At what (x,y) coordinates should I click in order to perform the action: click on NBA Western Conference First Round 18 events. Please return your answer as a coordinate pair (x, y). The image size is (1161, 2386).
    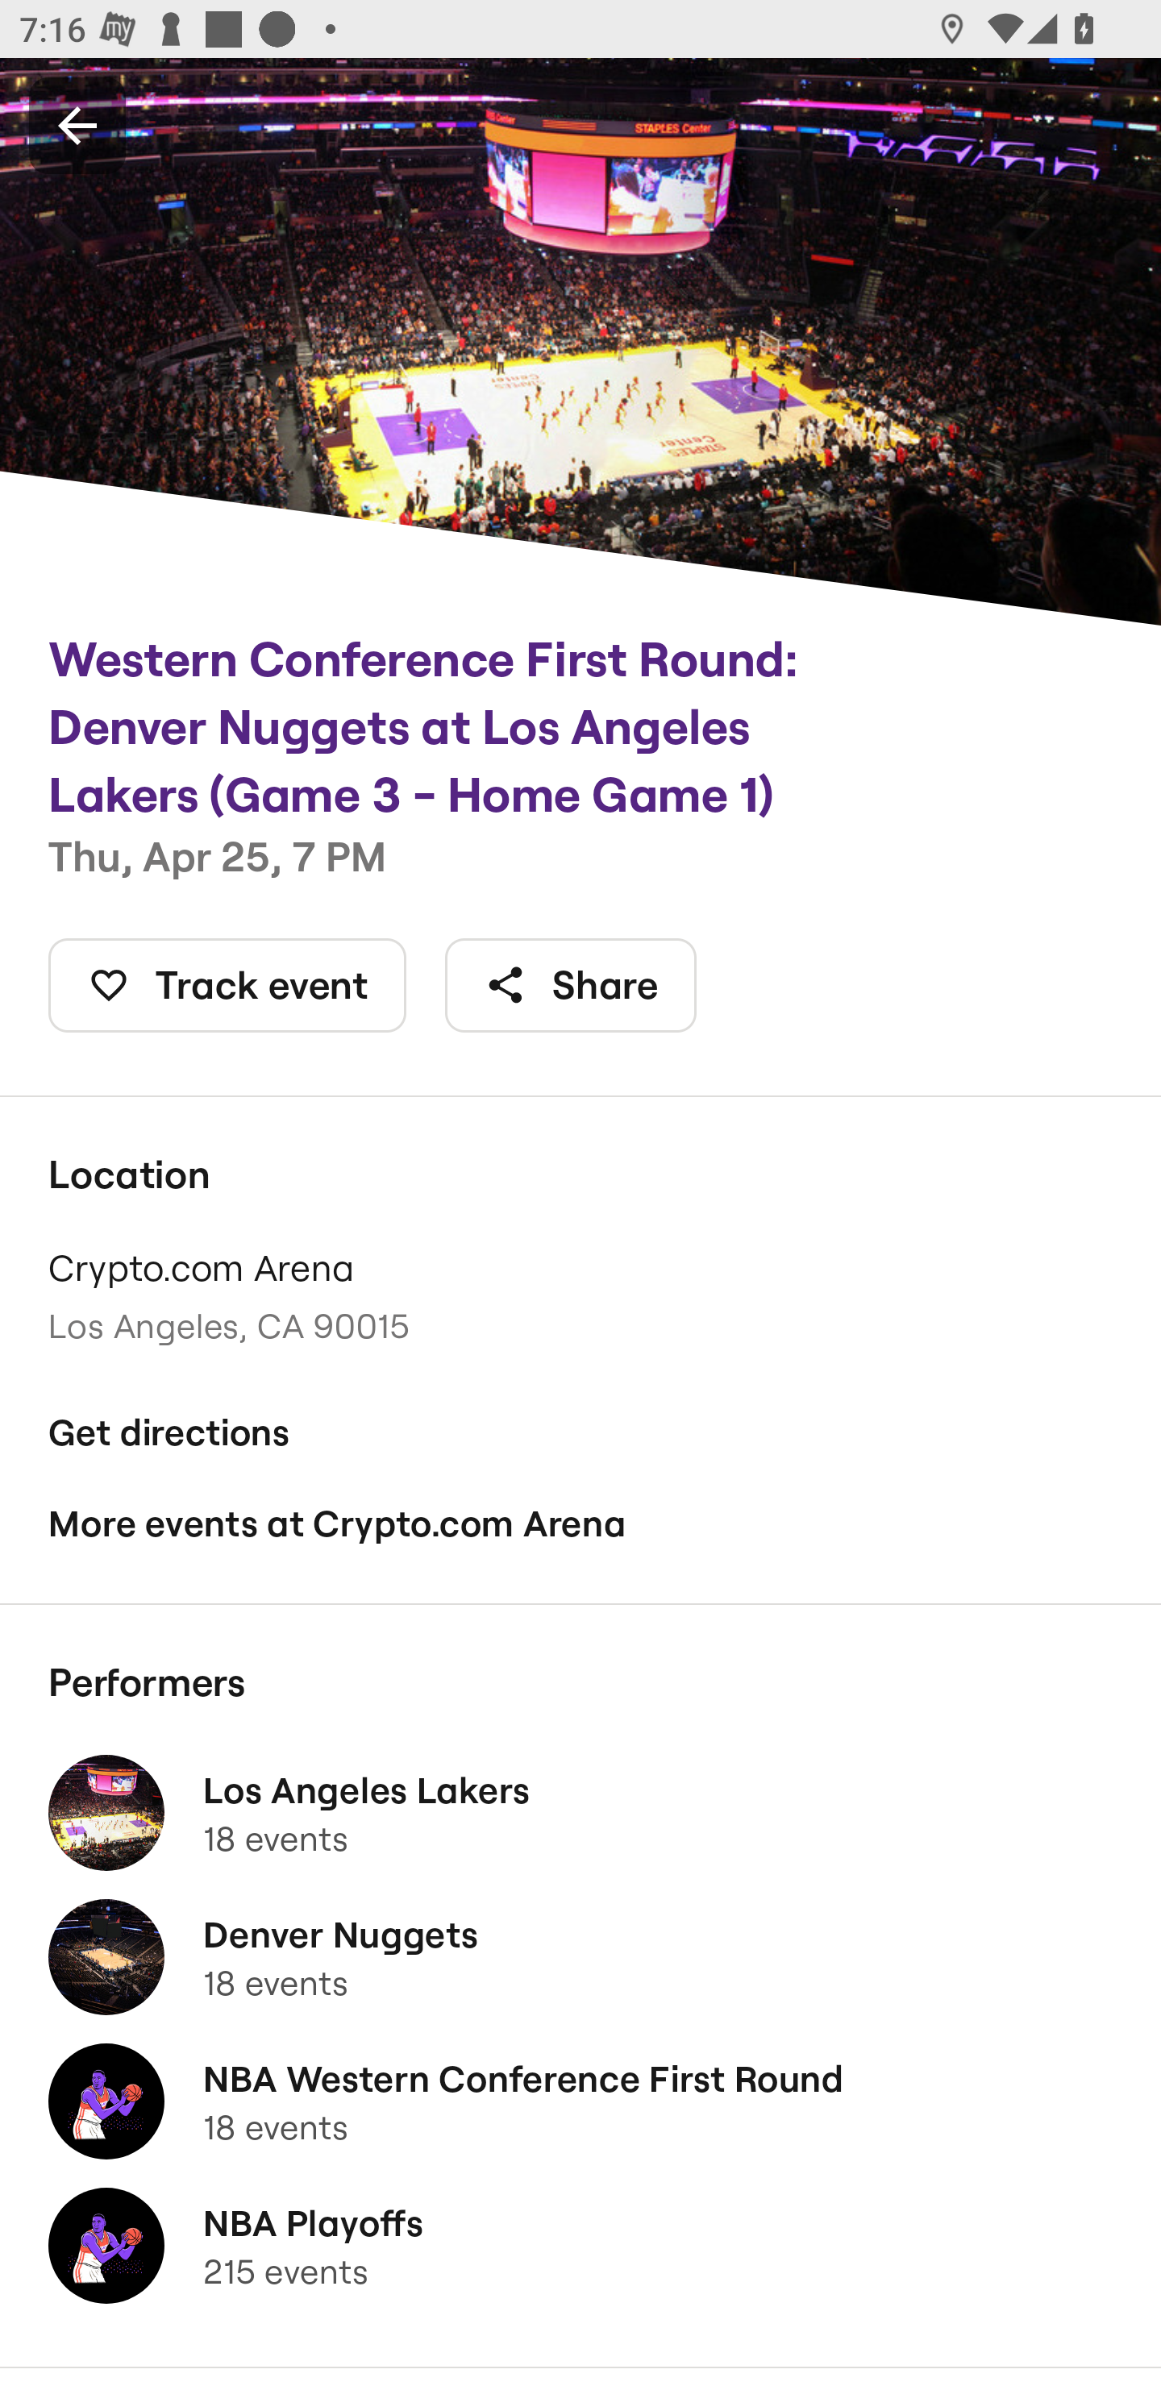
    Looking at the image, I should click on (580, 2101).